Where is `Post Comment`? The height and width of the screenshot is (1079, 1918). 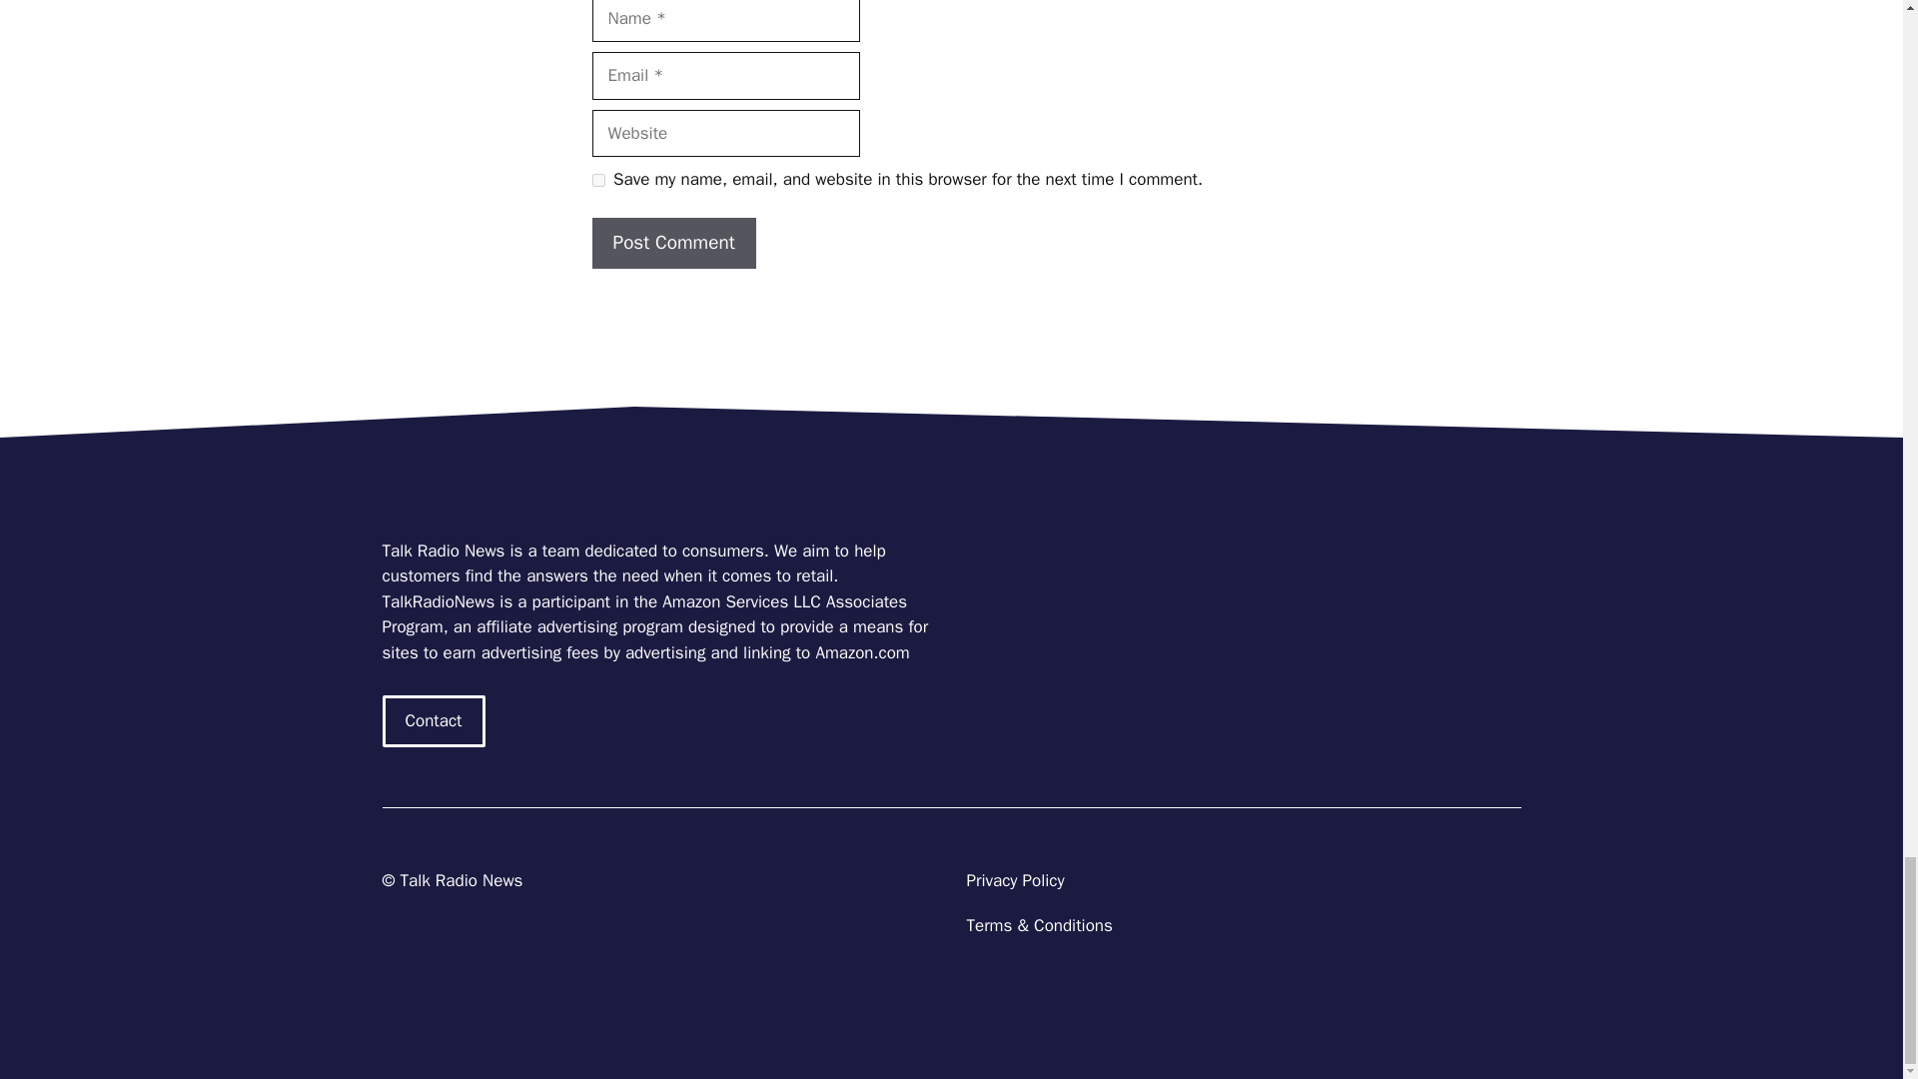
Post Comment is located at coordinates (673, 243).